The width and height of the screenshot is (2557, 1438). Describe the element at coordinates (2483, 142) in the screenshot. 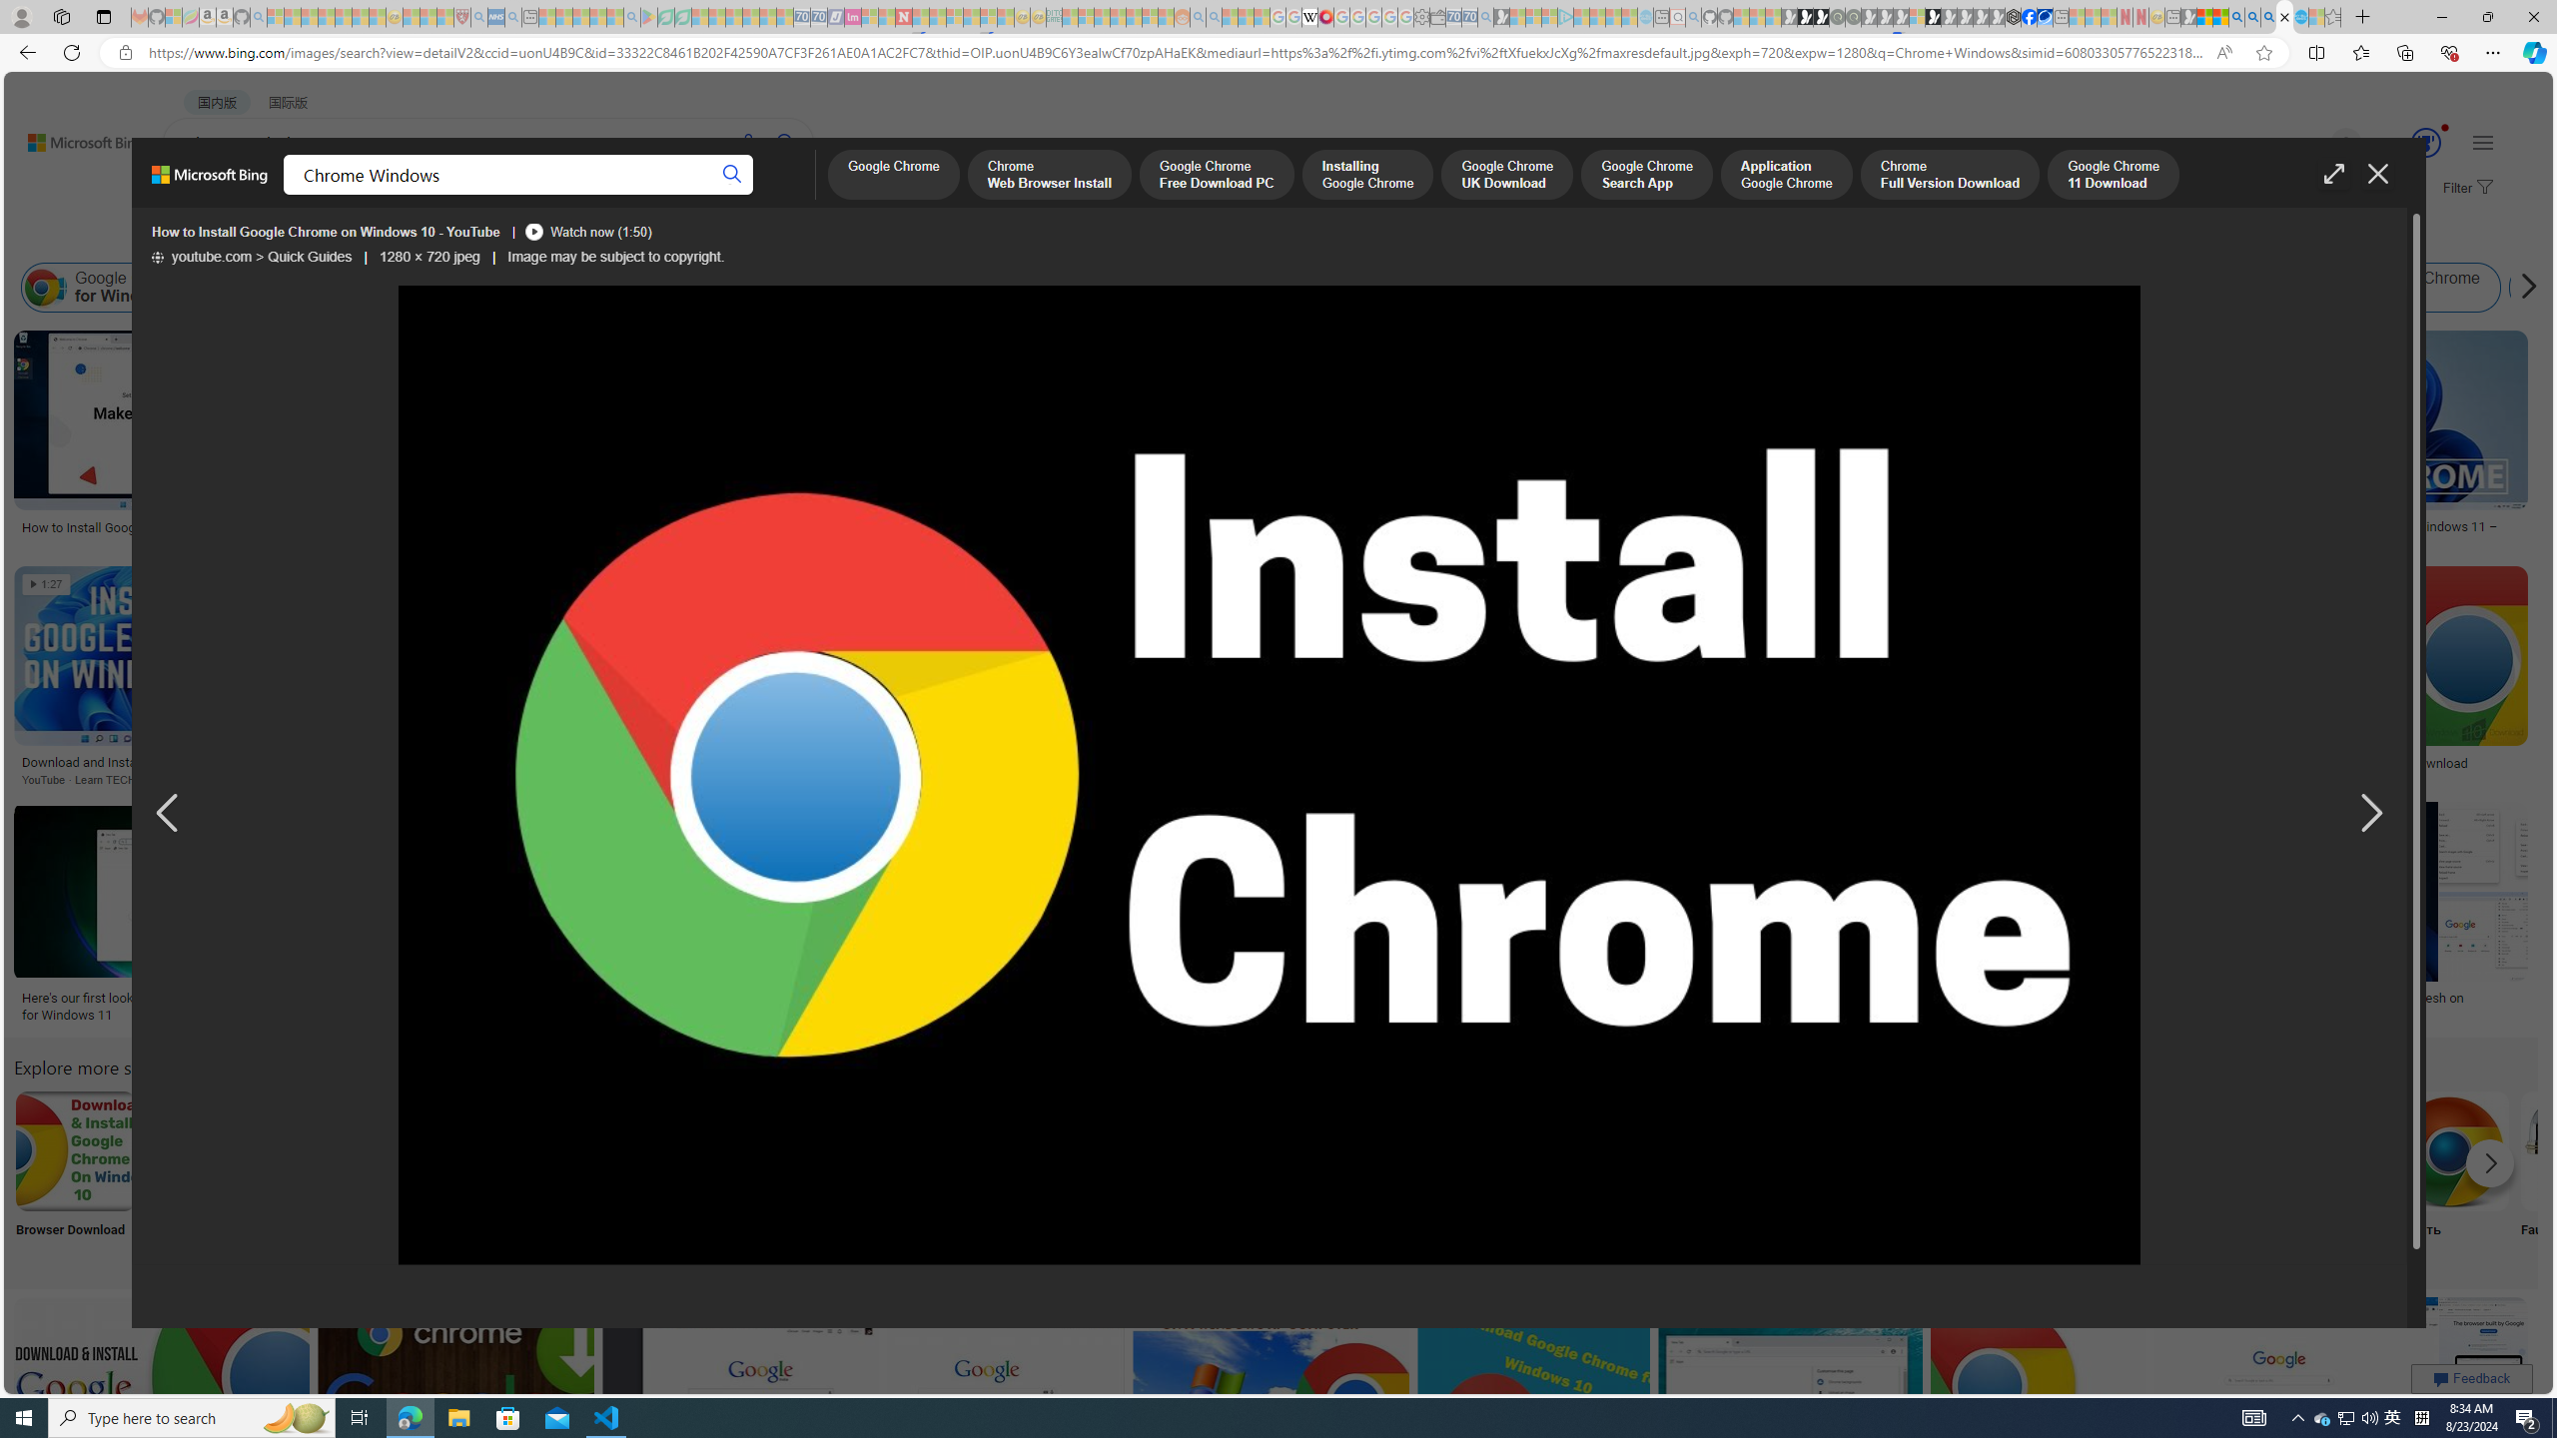

I see `Settings and quick links` at that location.